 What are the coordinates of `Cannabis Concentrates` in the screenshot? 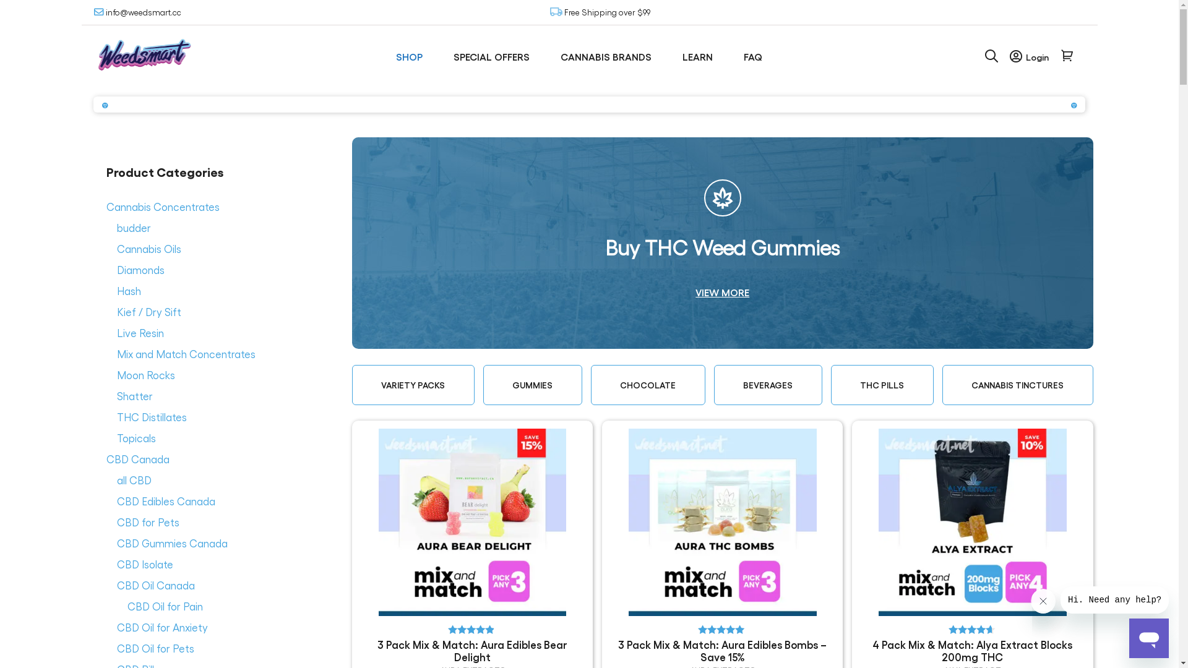 It's located at (163, 207).